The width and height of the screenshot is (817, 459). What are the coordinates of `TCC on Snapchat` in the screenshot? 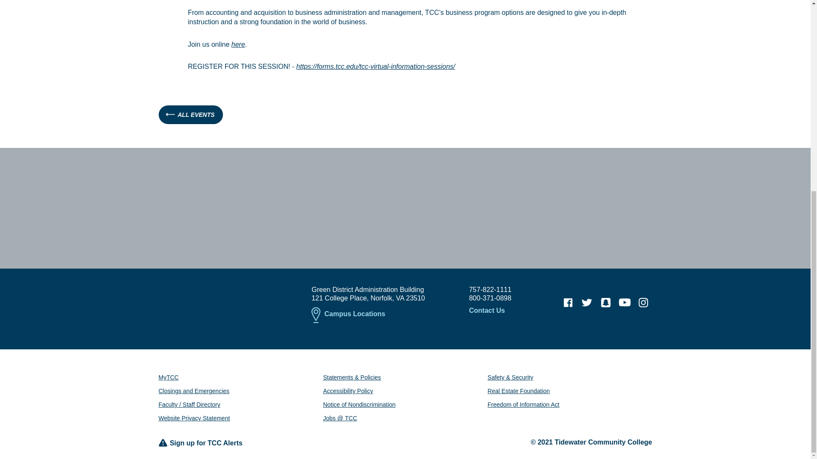 It's located at (606, 303).